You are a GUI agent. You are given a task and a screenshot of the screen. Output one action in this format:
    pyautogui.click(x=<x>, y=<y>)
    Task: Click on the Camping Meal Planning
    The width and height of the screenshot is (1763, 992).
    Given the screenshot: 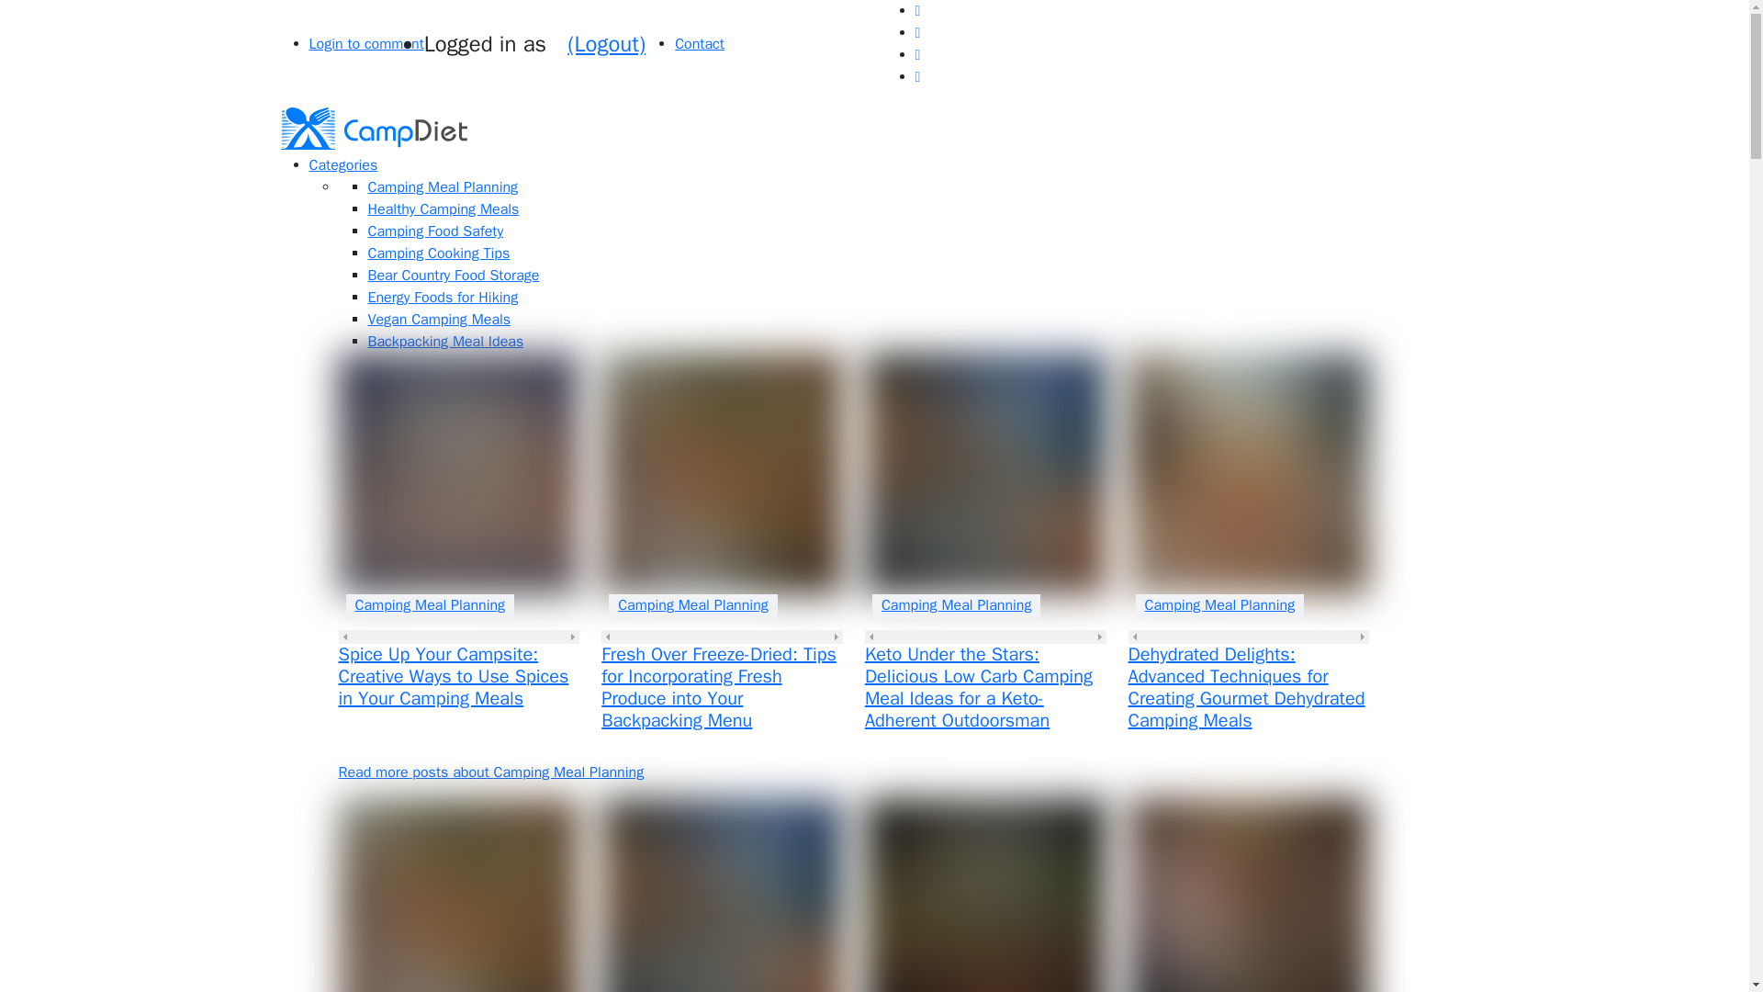 What is the action you would take?
    pyautogui.click(x=957, y=604)
    